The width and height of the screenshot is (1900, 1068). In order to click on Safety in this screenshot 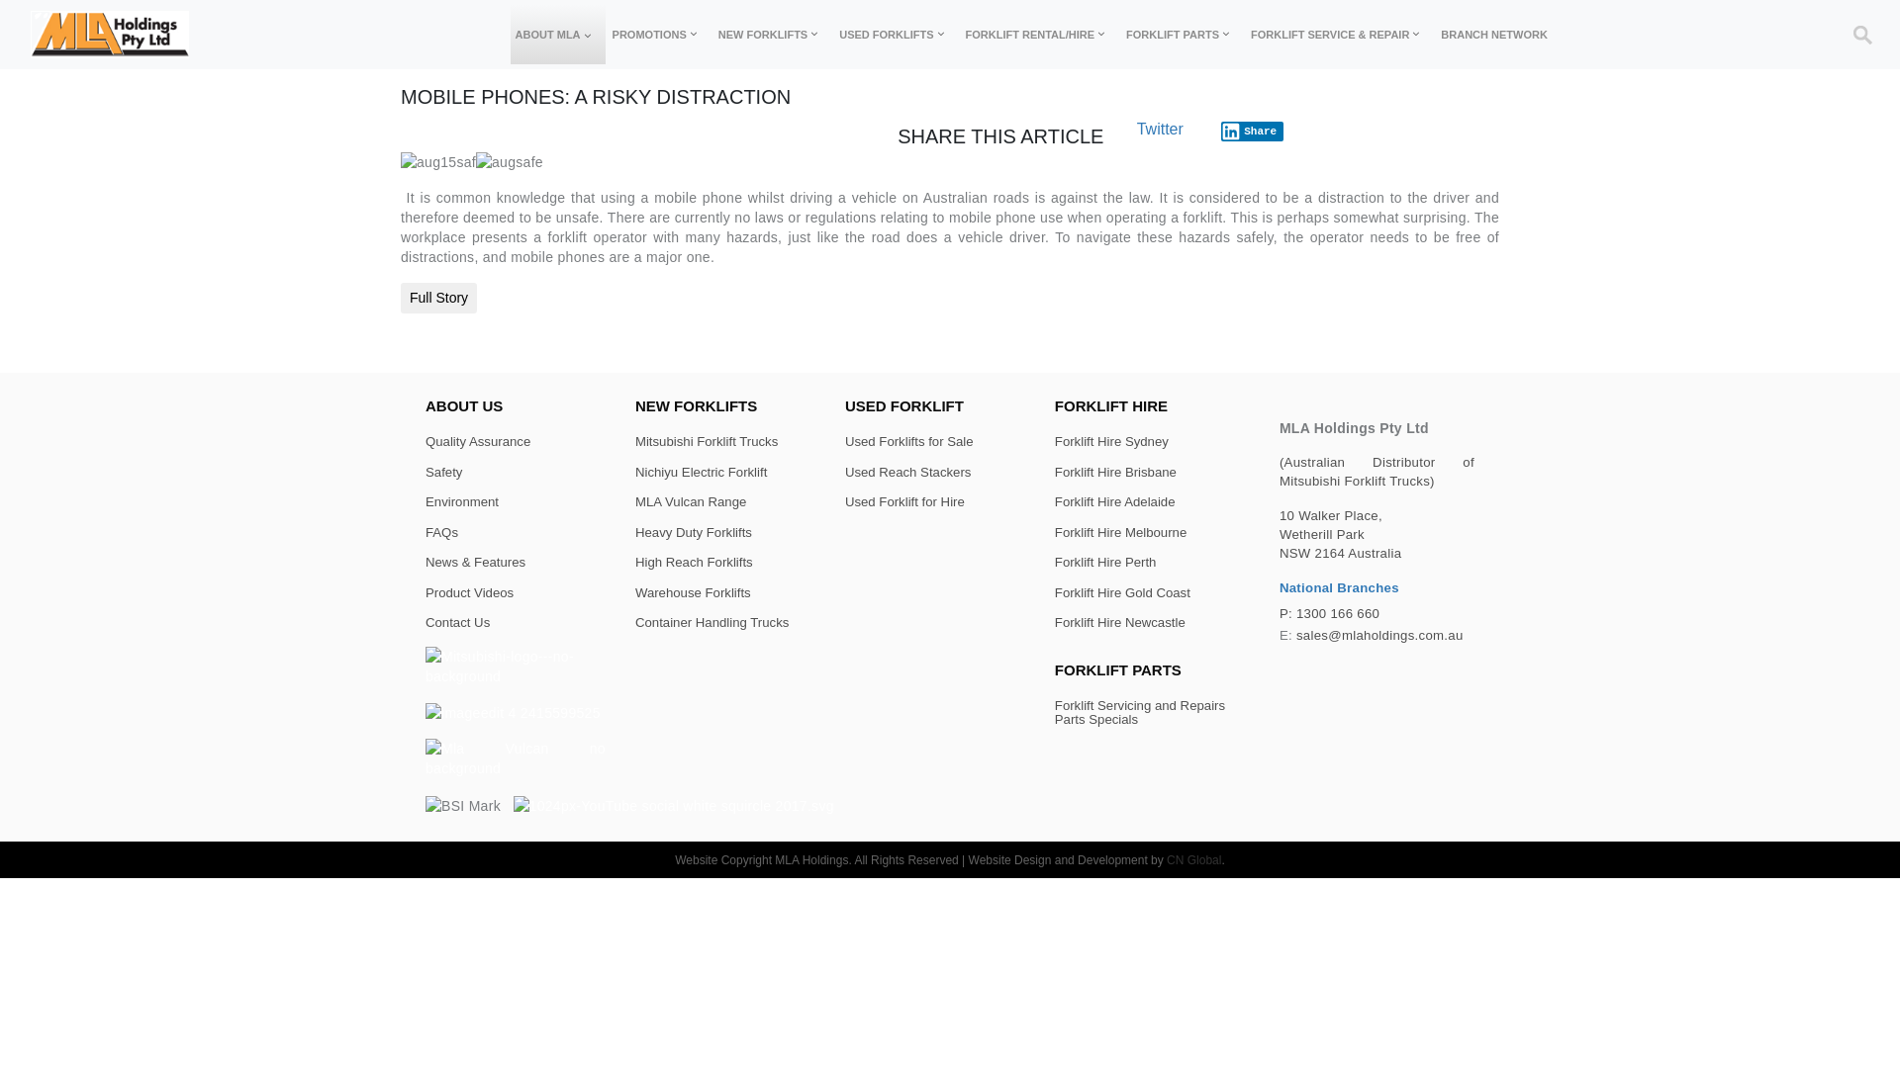, I will do `click(443, 473)`.